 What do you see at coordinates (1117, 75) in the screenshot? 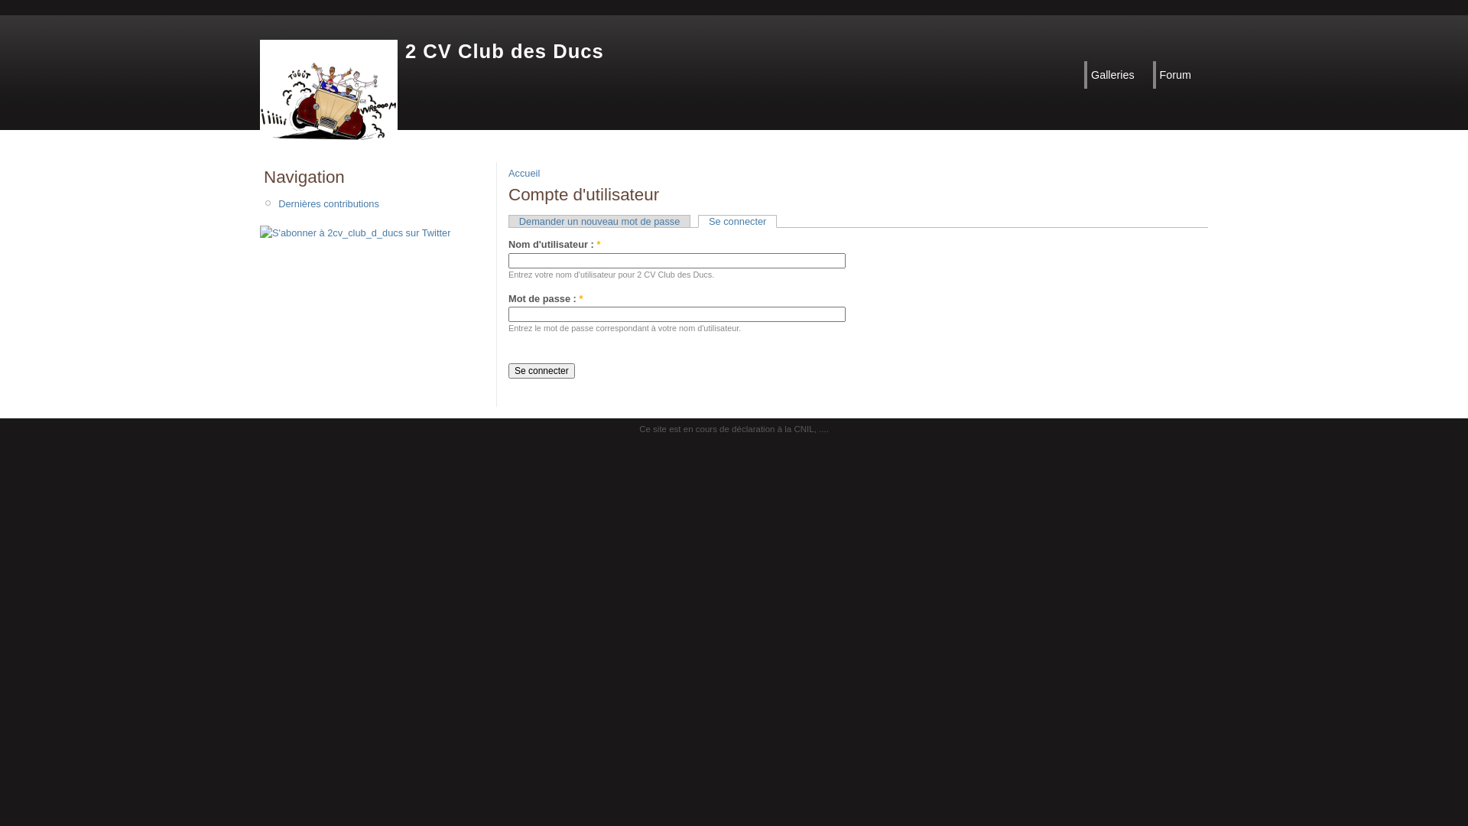
I see `Galleries` at bounding box center [1117, 75].